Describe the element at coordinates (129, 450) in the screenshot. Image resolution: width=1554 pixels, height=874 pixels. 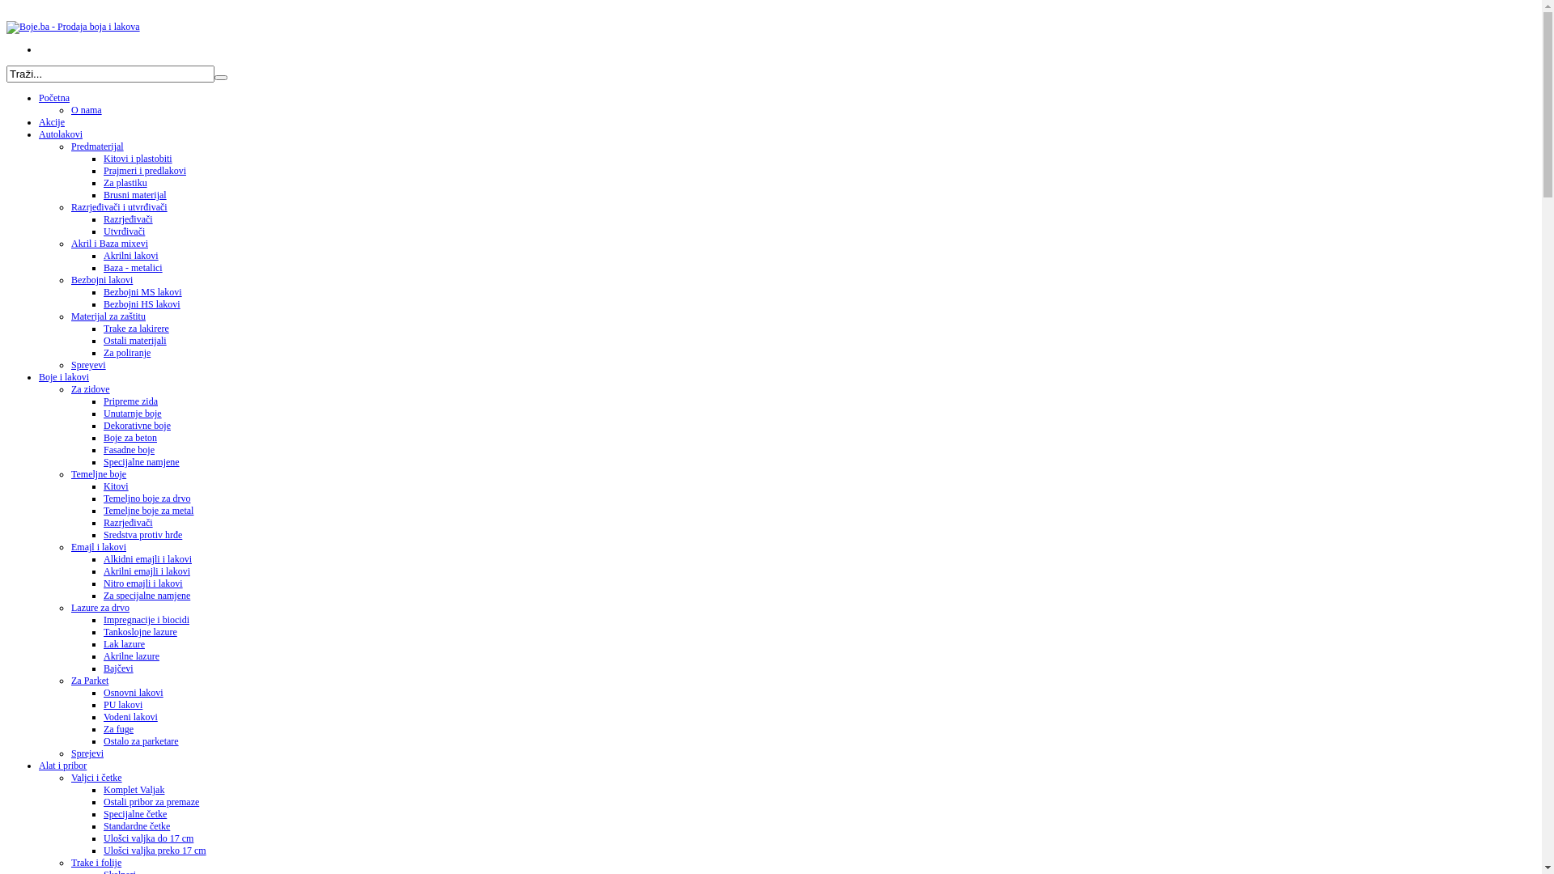
I see `Fasadne boje` at that location.